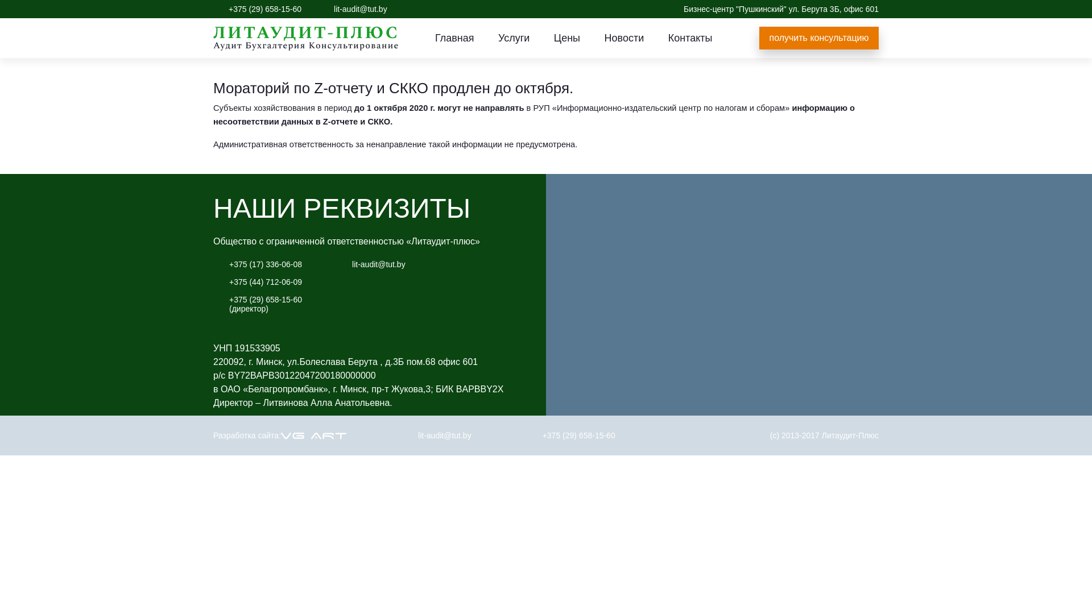 The height and width of the screenshot is (614, 1092). I want to click on 0, so click(412, 9).